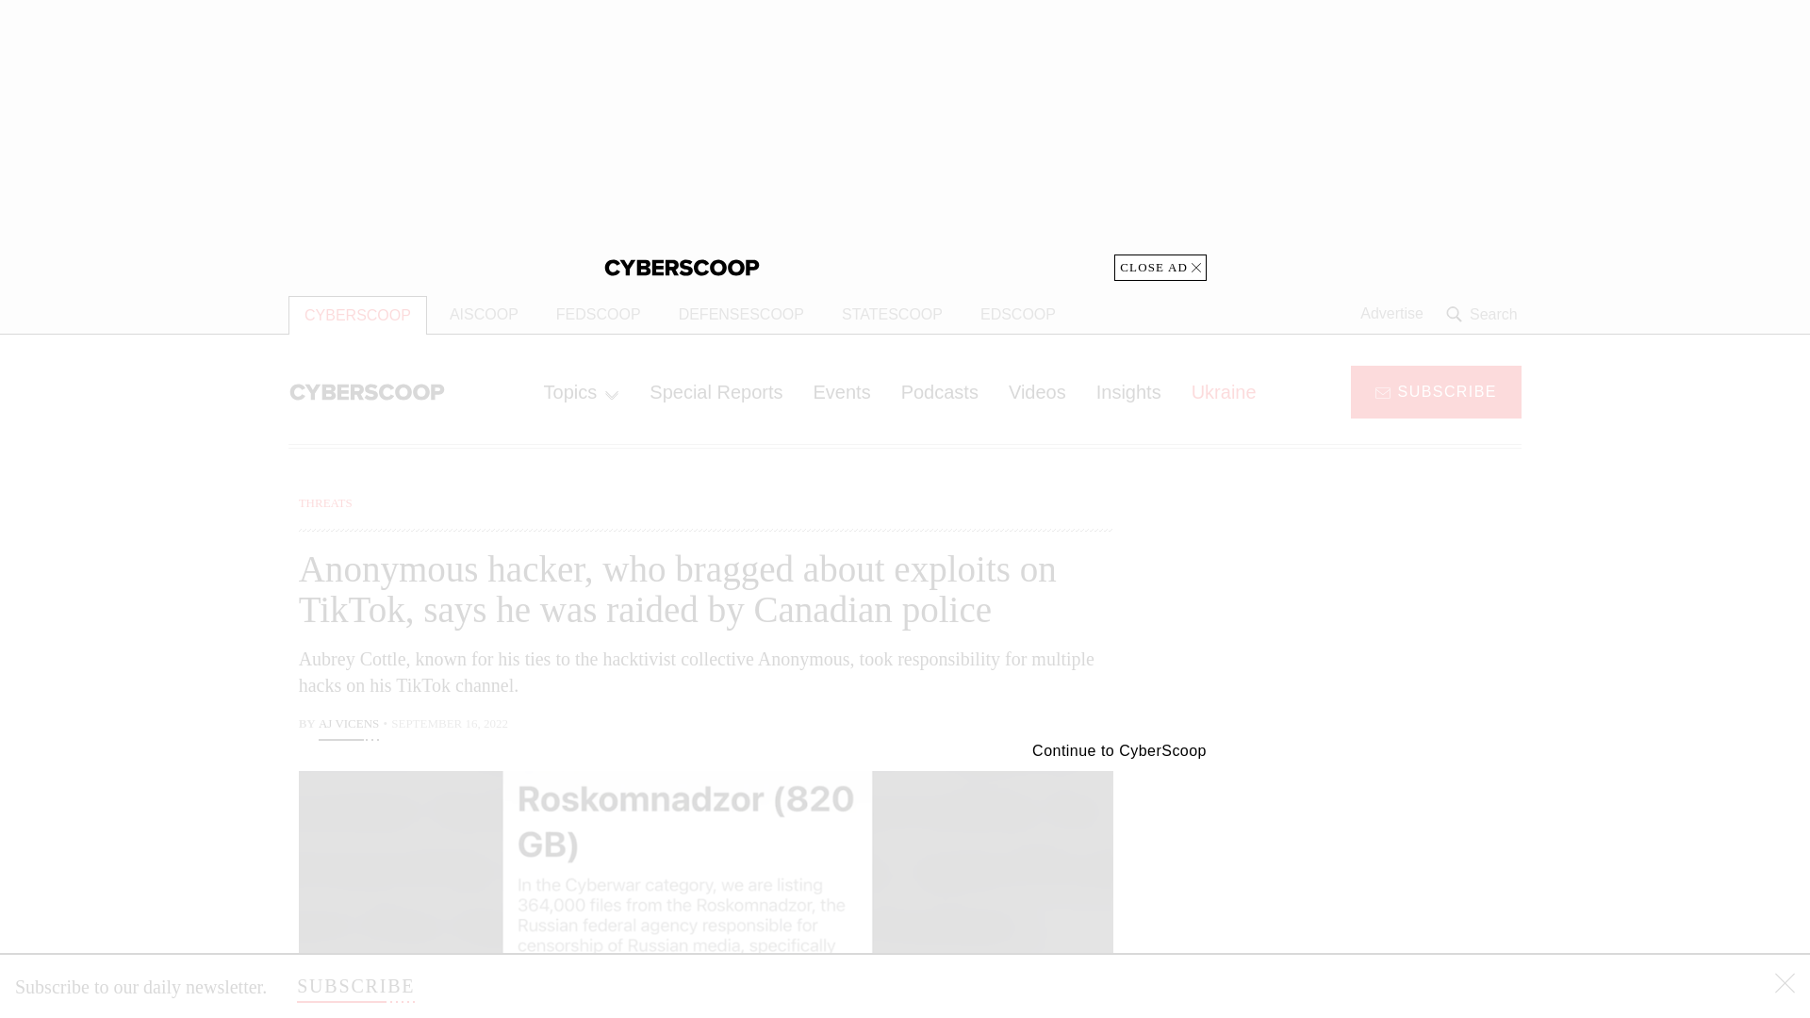  What do you see at coordinates (841, 391) in the screenshot?
I see `Events` at bounding box center [841, 391].